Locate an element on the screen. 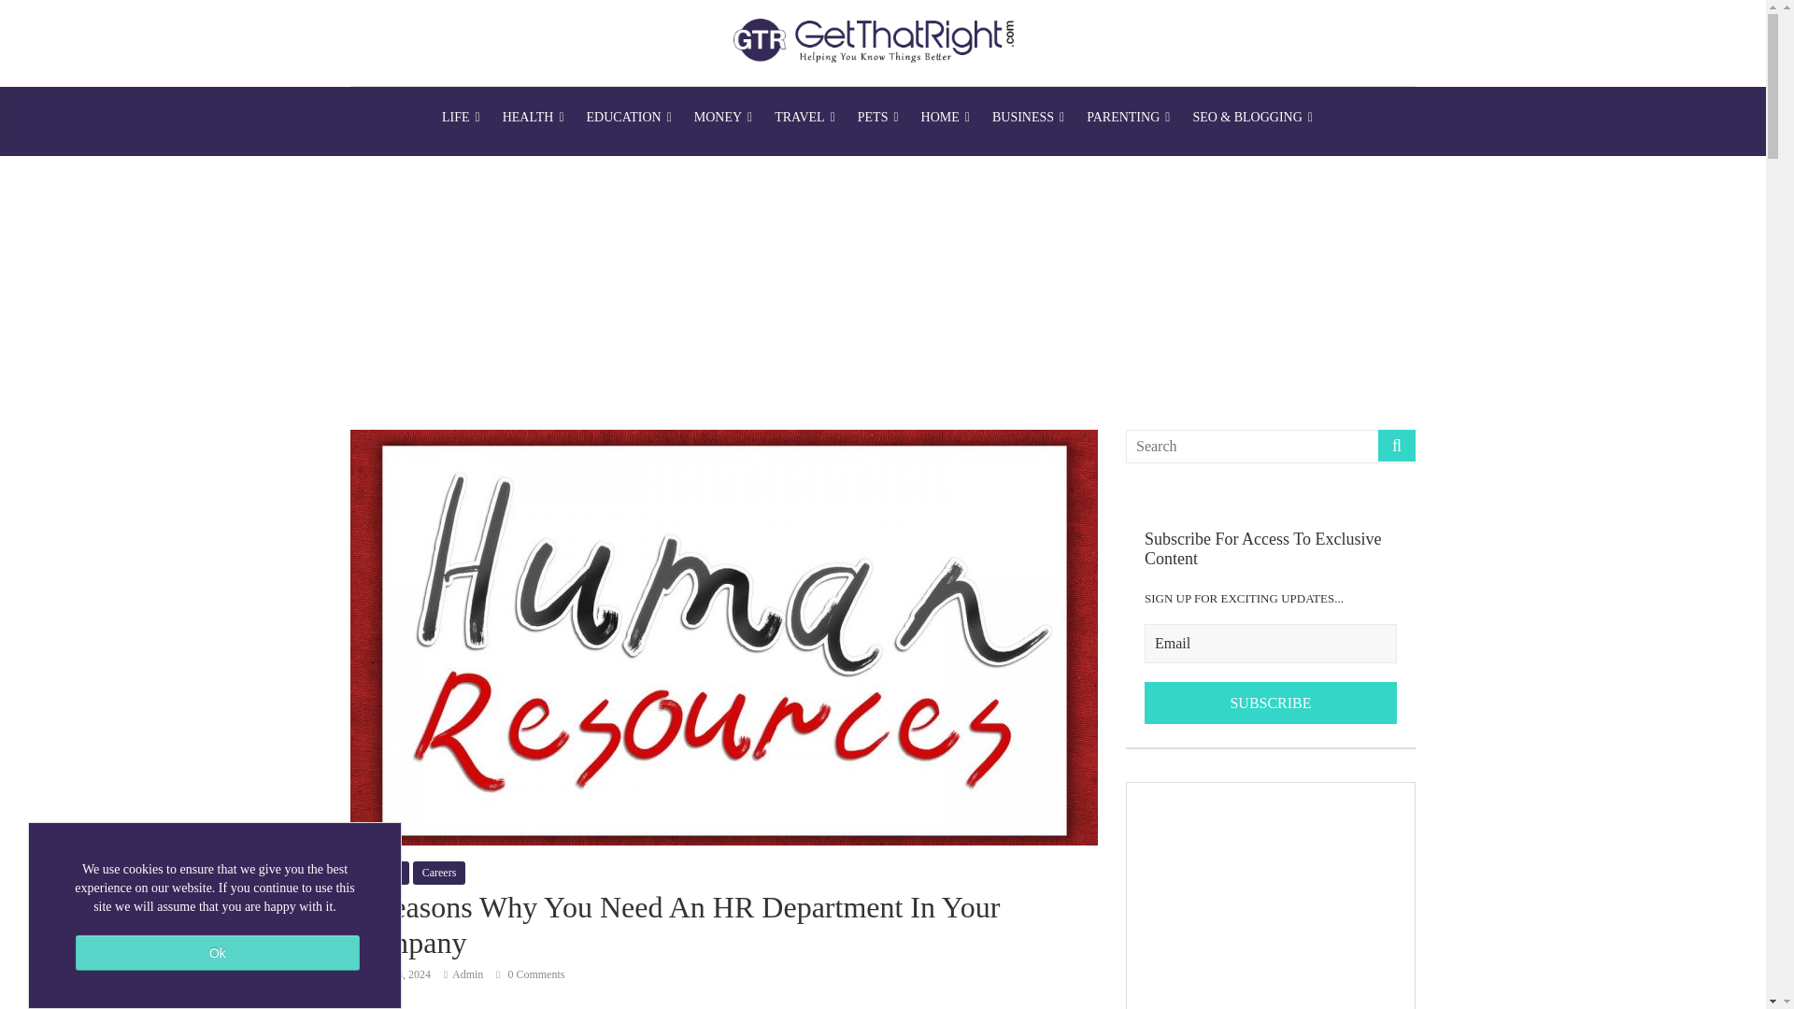 This screenshot has width=1794, height=1009. HOME is located at coordinates (946, 118).